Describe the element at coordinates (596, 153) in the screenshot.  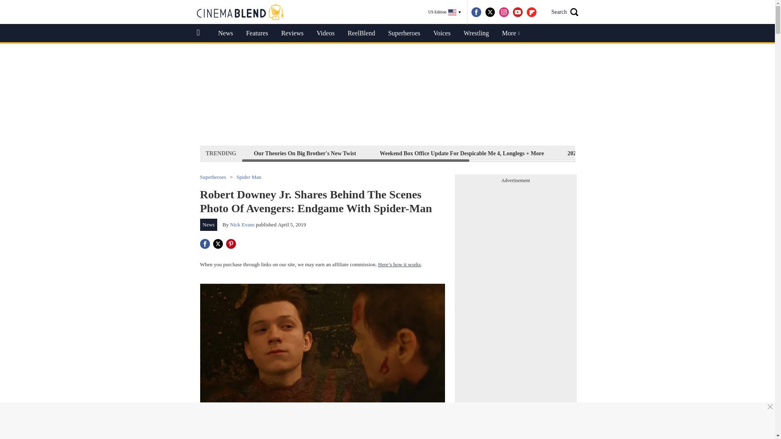
I see `2024 Upcoming Movies` at that location.